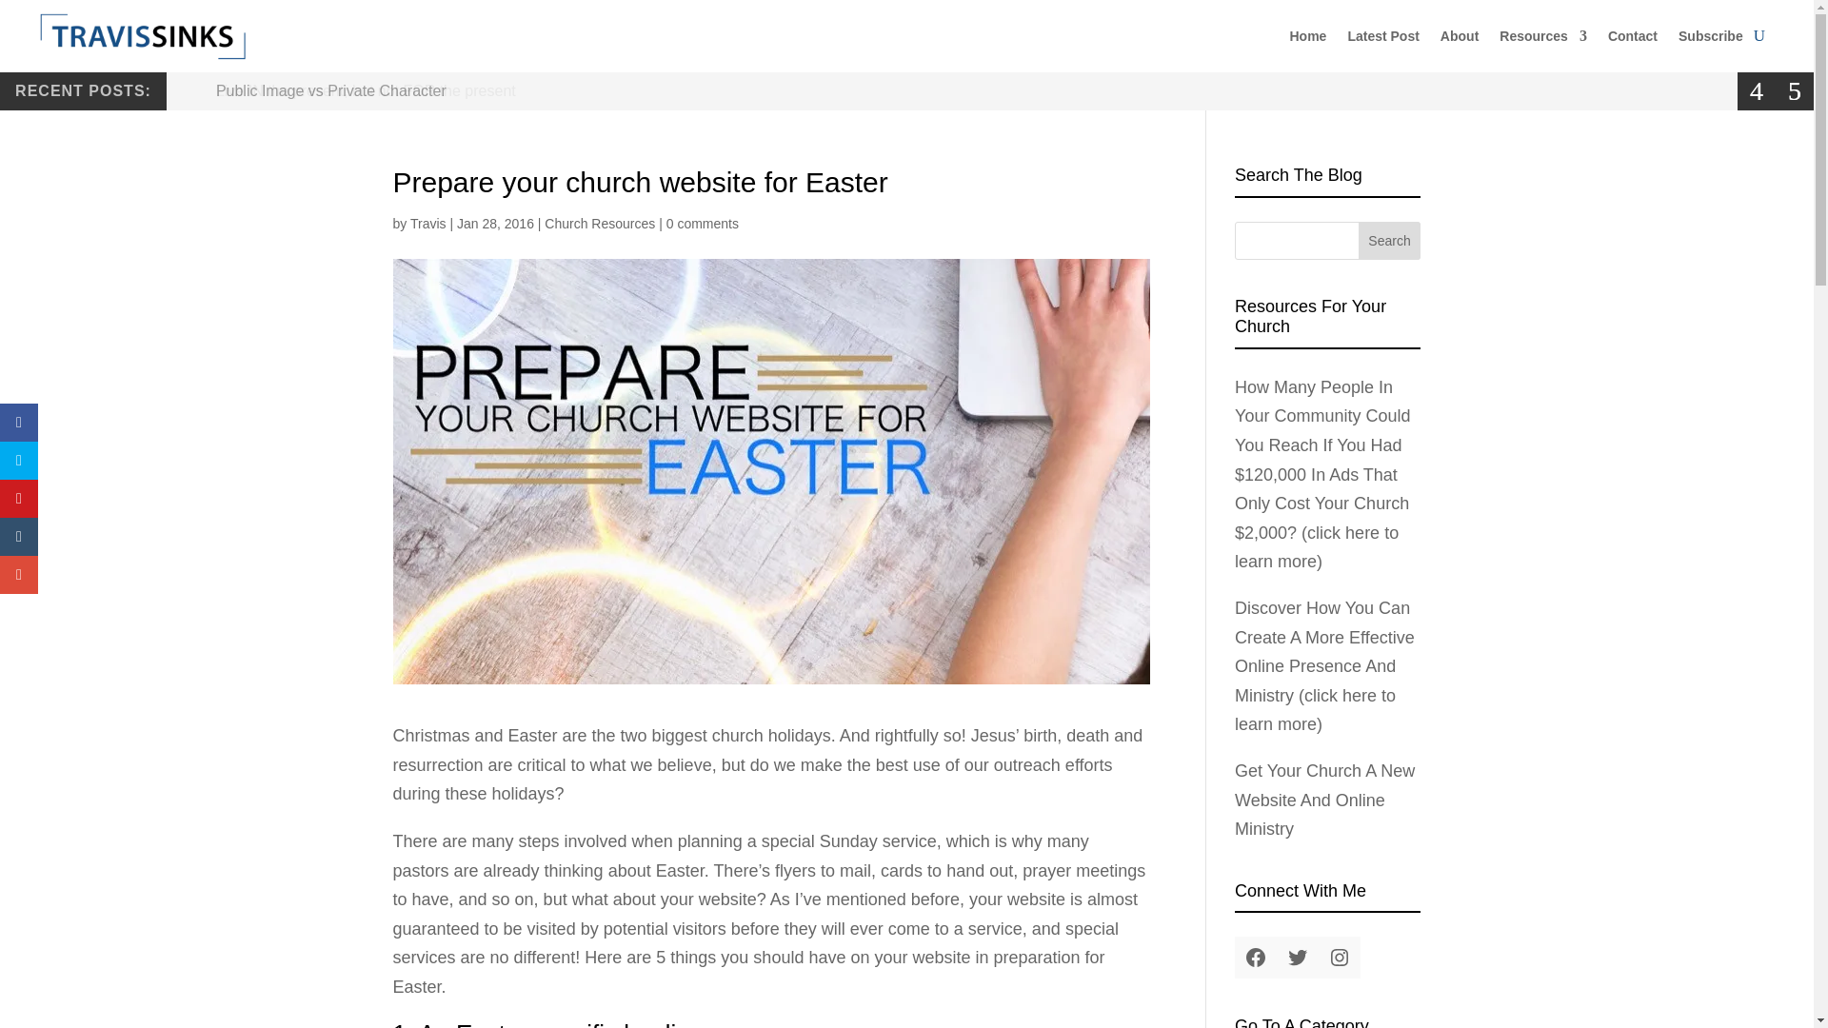  What do you see at coordinates (330, 90) in the screenshot?
I see `Public Image vs Private Character` at bounding box center [330, 90].